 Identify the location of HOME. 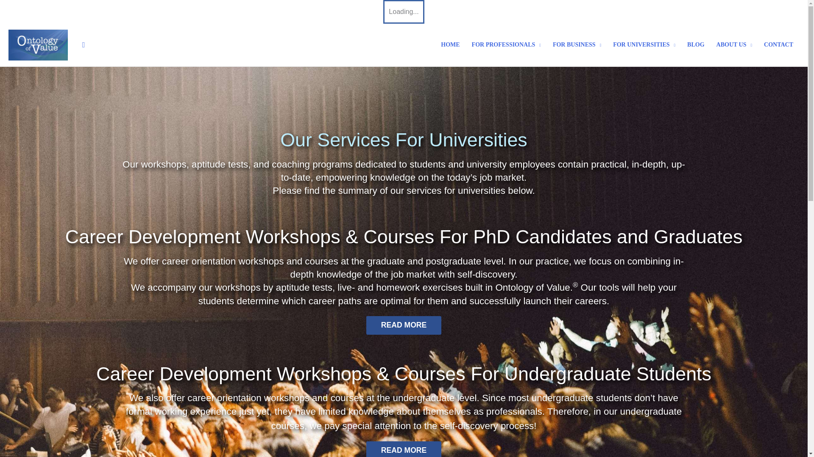
(450, 45).